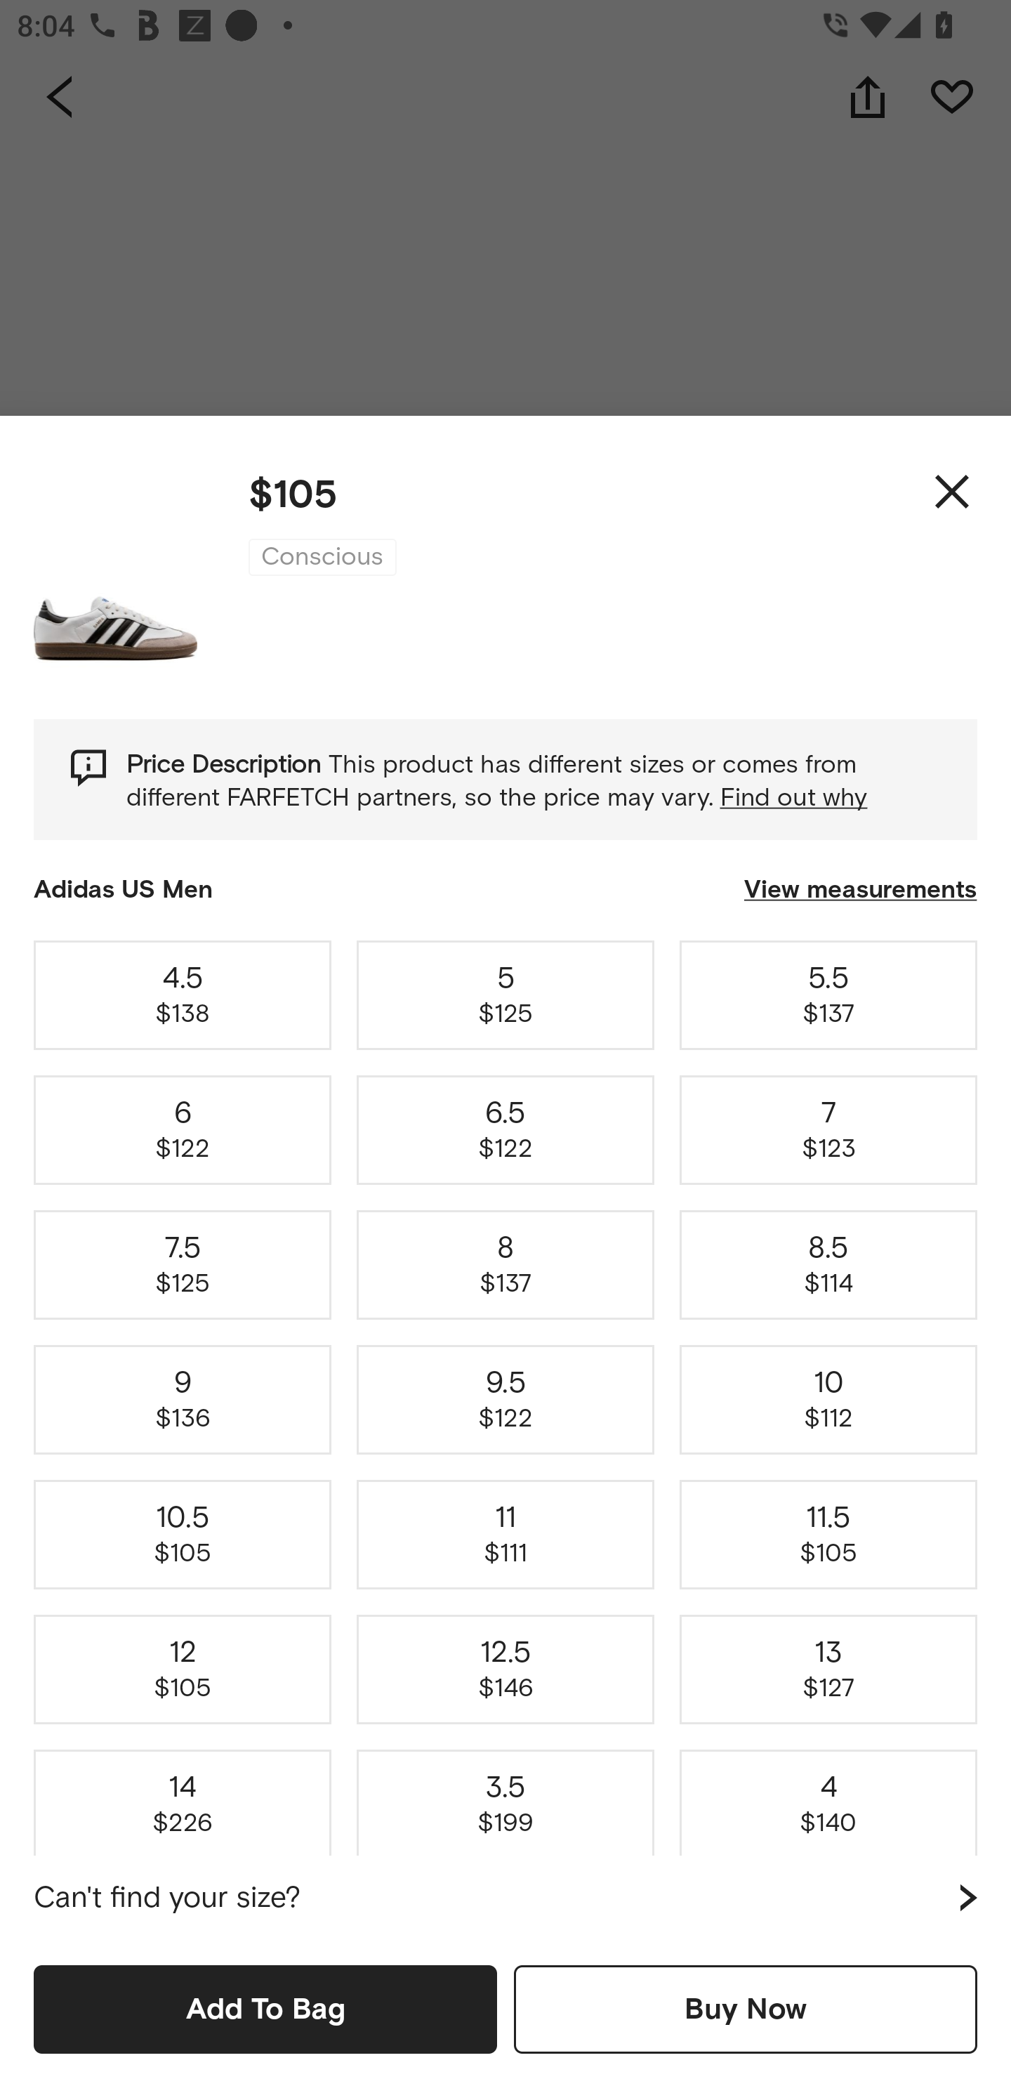 The width and height of the screenshot is (1011, 2079). Describe the element at coordinates (183, 1799) in the screenshot. I see `14 $226` at that location.